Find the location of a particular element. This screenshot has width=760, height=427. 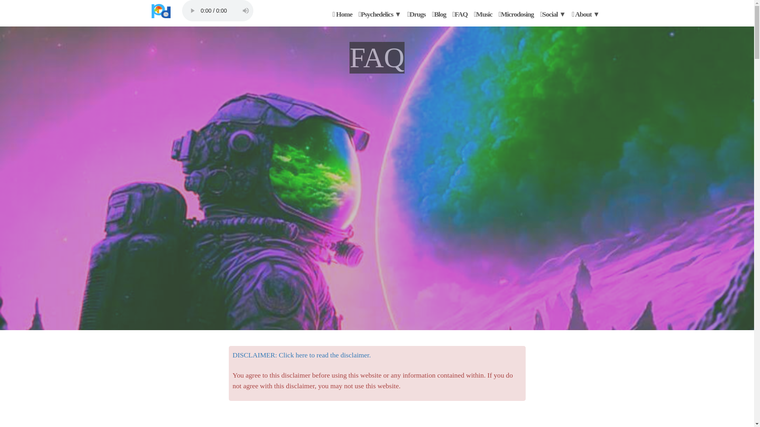

DISCLAIMER: Click here to read the disclaimer. is located at coordinates (302, 355).